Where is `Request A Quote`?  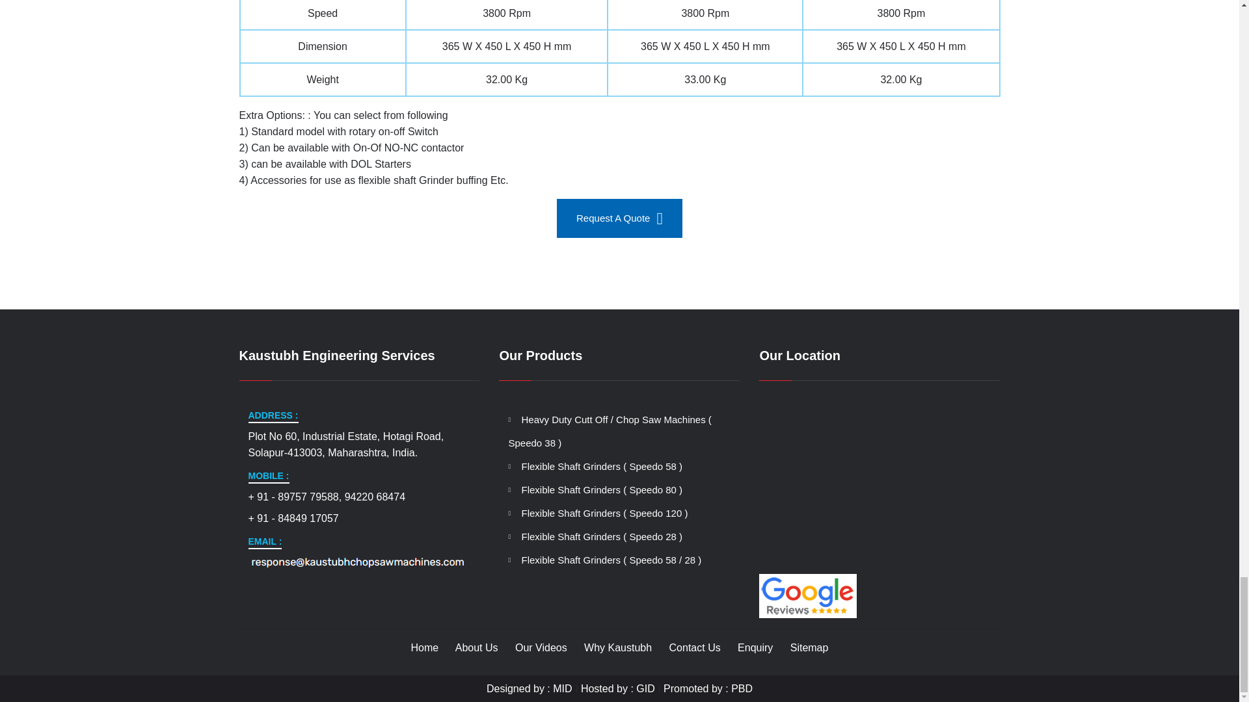
Request A Quote is located at coordinates (619, 218).